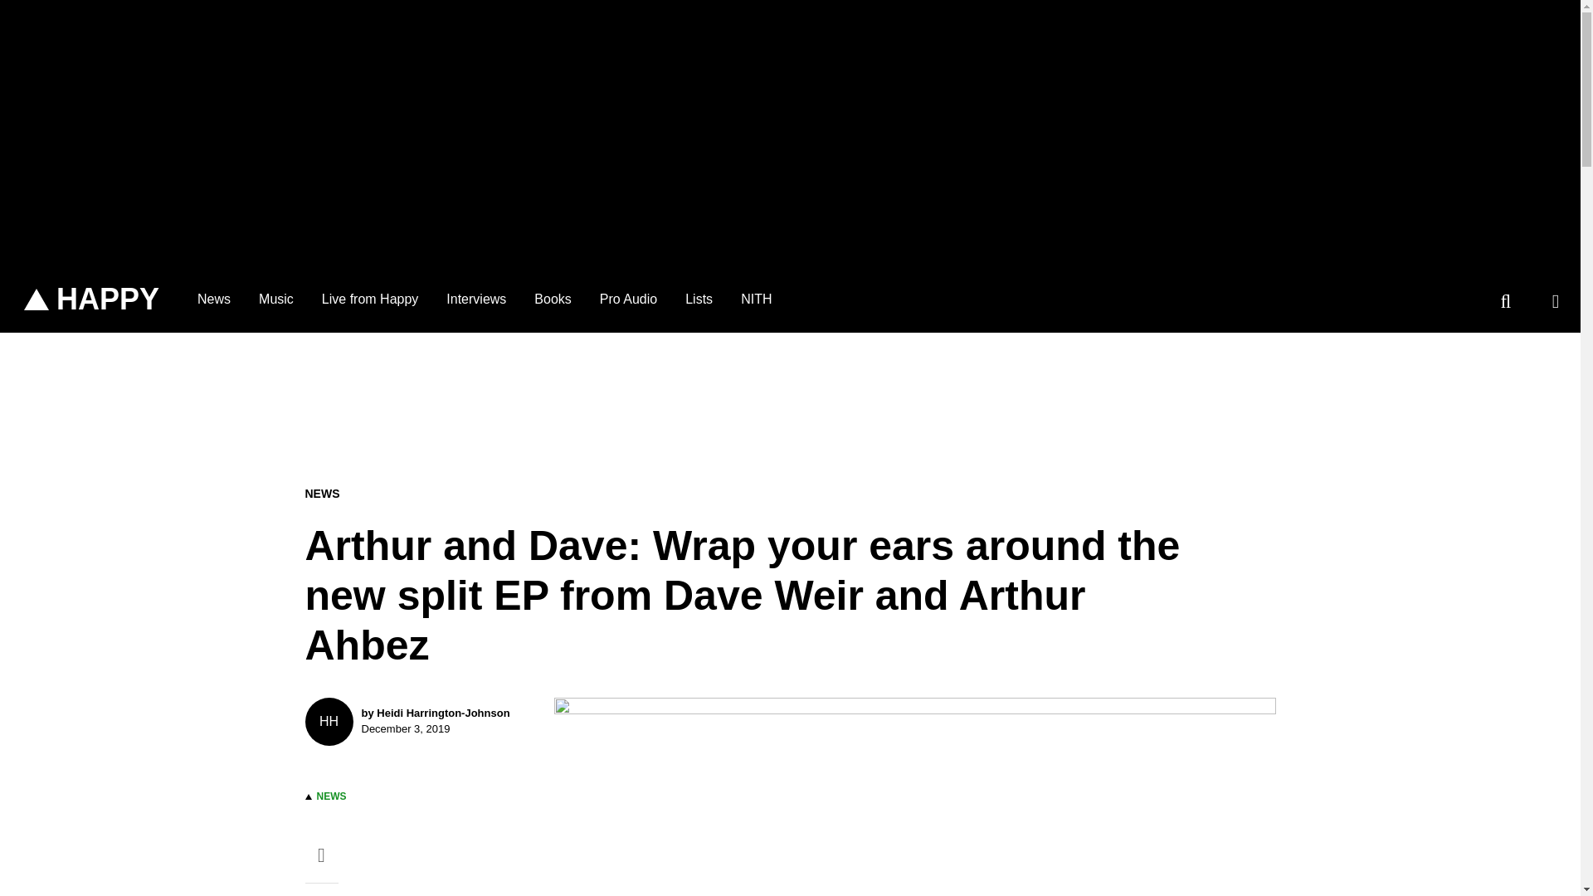 The width and height of the screenshot is (1593, 896). Describe the element at coordinates (755, 299) in the screenshot. I see `News` at that location.